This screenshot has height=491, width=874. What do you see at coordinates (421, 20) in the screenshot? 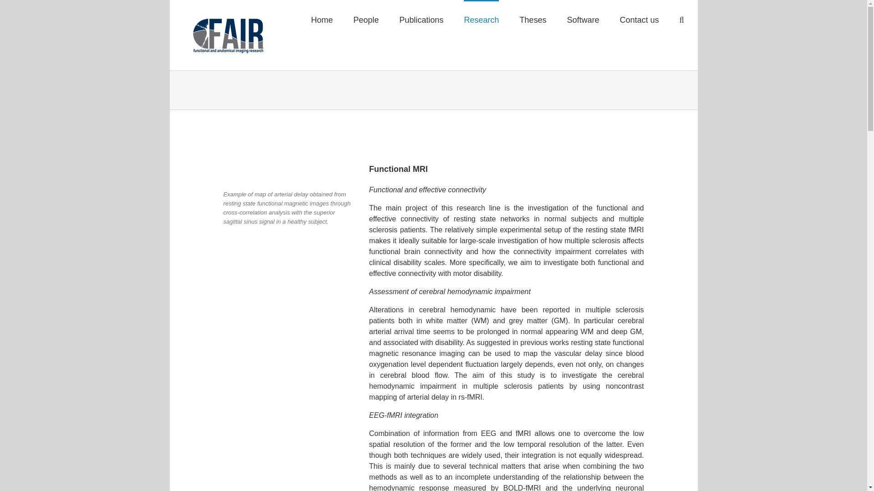
I see `Publications` at bounding box center [421, 20].